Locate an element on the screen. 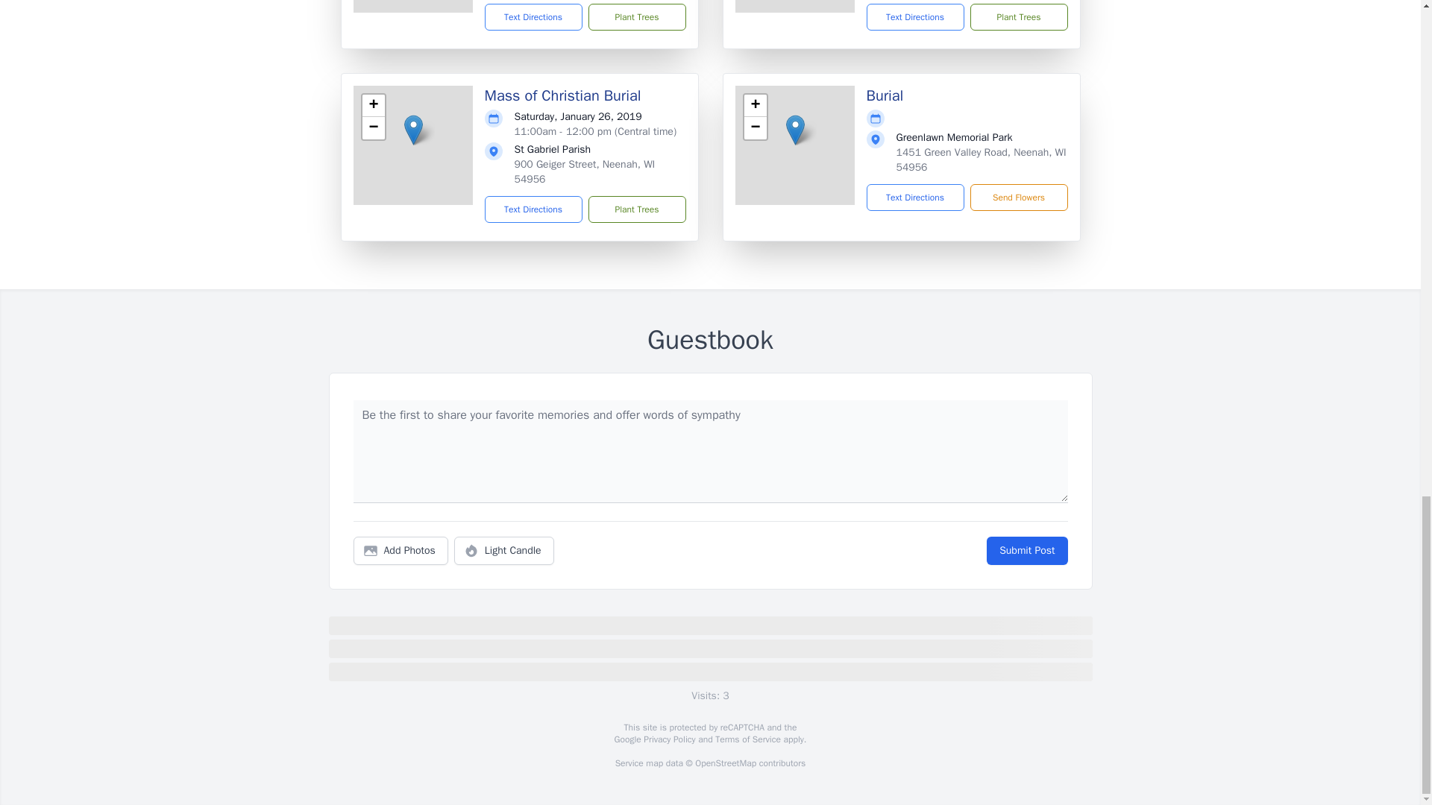 The image size is (1432, 805). 900 Geiger Street, Neenah, WI 54956 is located at coordinates (585, 171).